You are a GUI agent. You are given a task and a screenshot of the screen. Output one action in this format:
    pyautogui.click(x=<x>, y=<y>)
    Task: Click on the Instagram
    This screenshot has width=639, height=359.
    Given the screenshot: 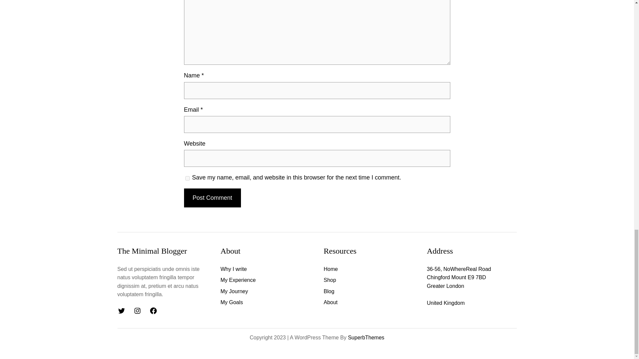 What is the action you would take?
    pyautogui.click(x=137, y=311)
    